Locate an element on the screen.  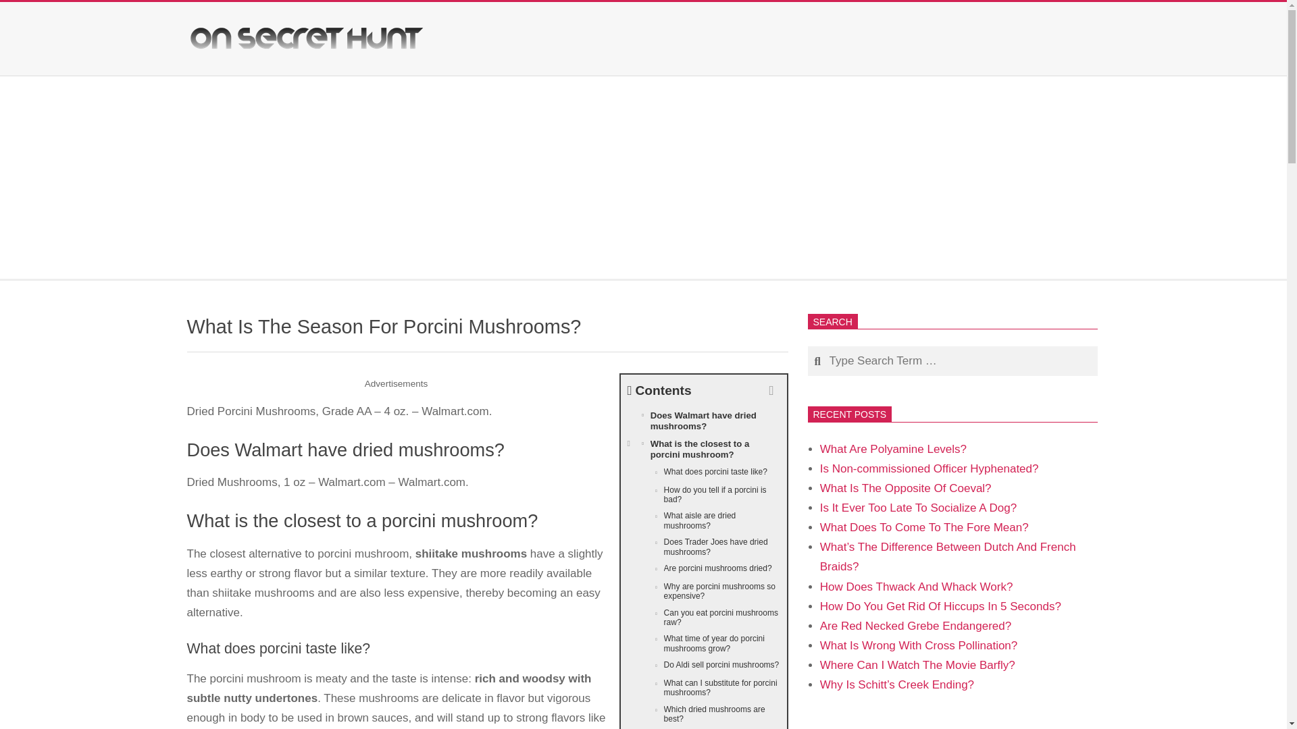
Why are porcini mushrooms so expensive? is located at coordinates (703, 591).